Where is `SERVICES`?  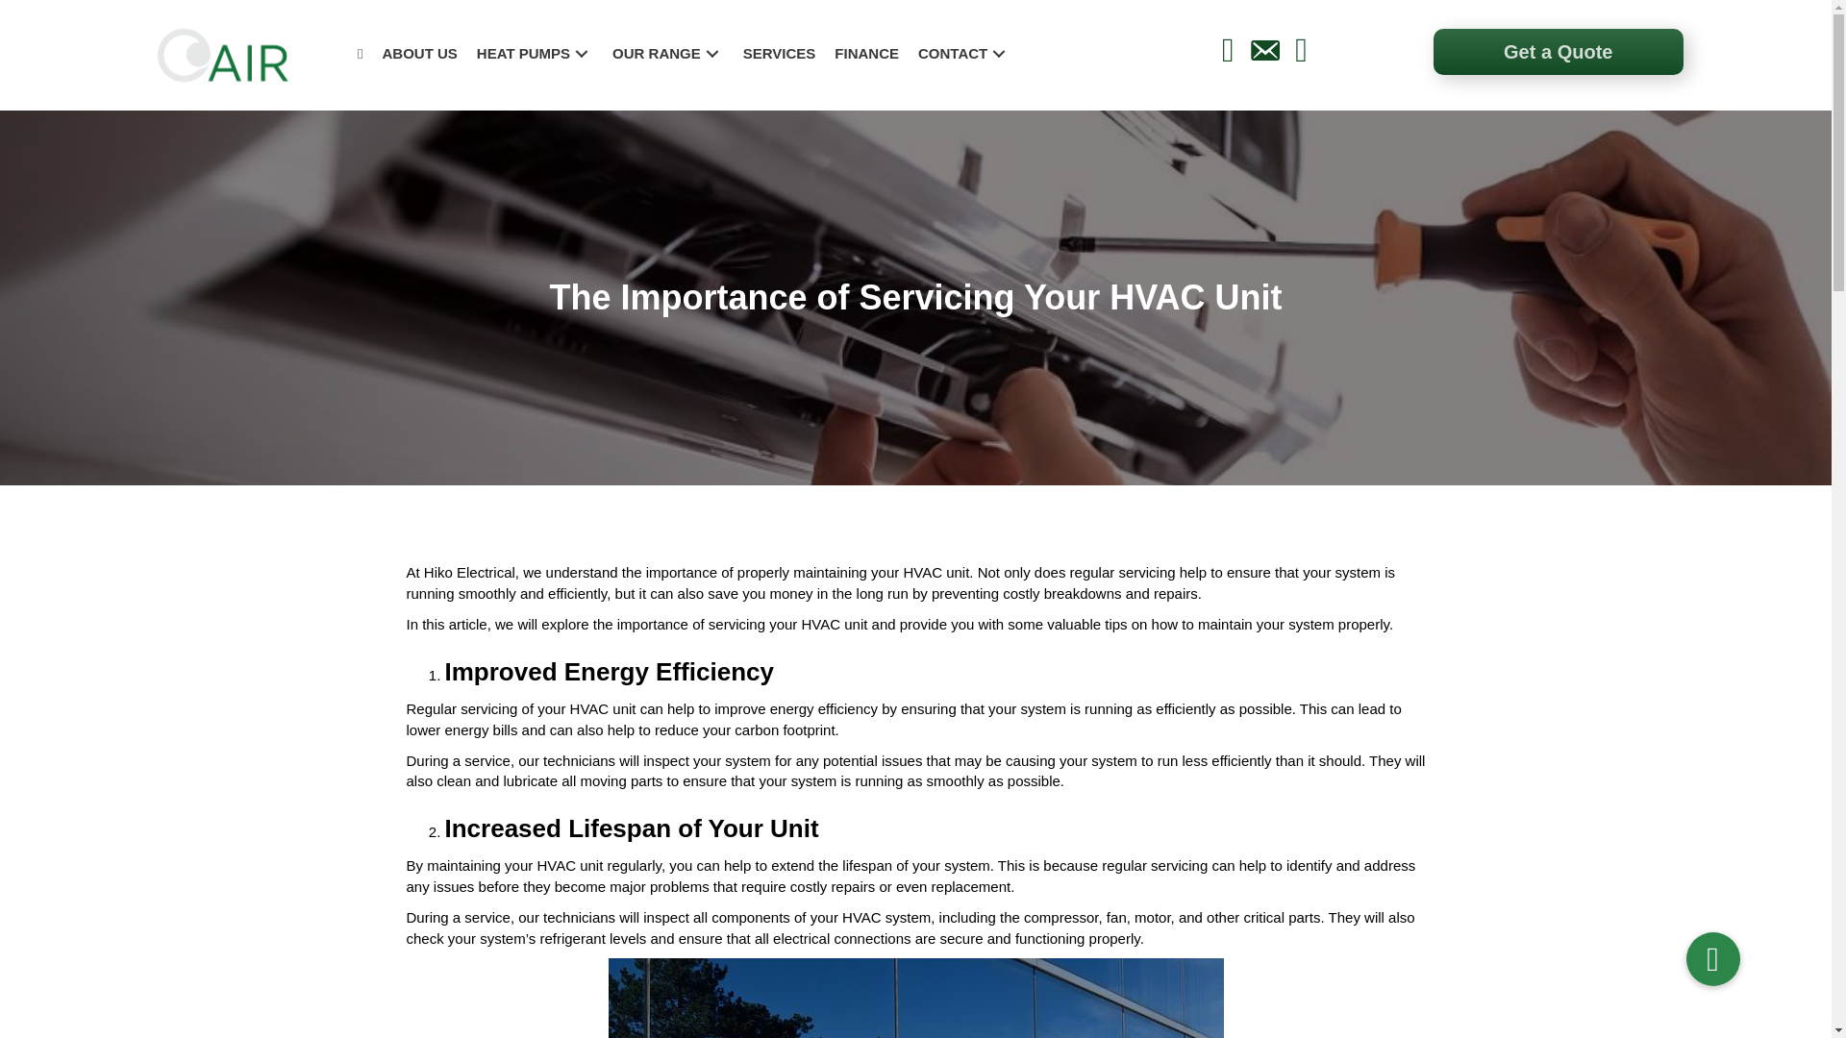
SERVICES is located at coordinates (779, 53).